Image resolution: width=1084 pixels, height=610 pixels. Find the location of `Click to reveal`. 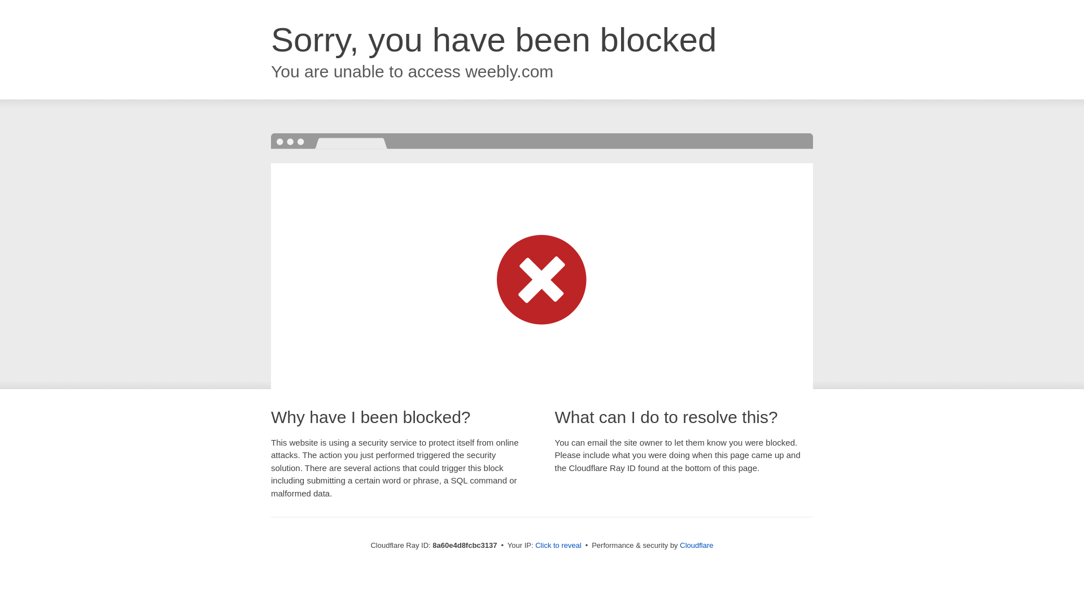

Click to reveal is located at coordinates (558, 546).